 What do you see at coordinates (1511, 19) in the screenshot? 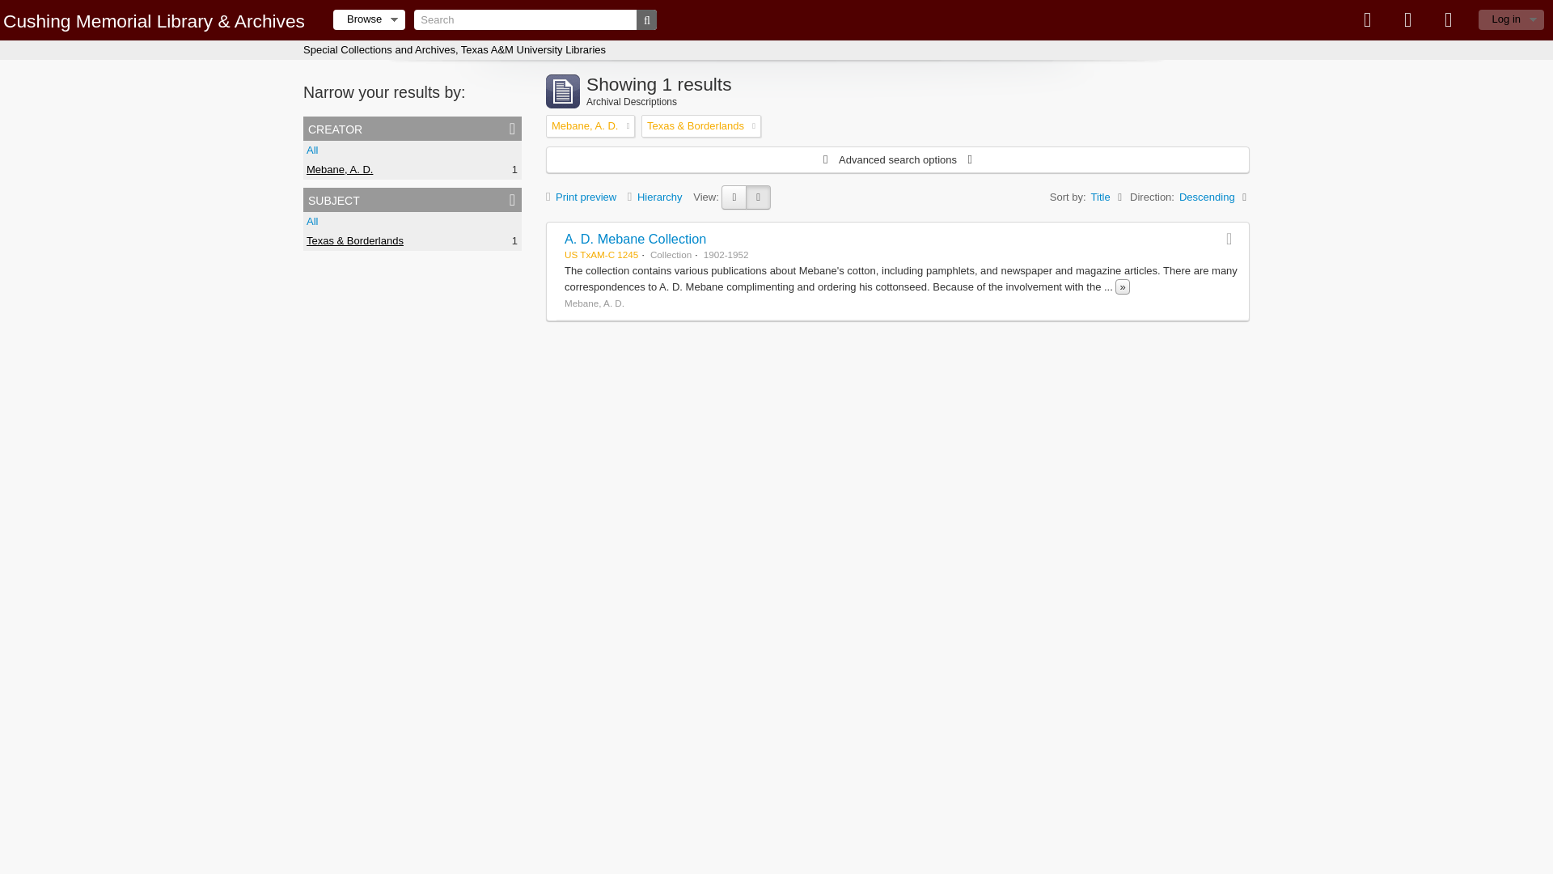
I see `Log in` at bounding box center [1511, 19].